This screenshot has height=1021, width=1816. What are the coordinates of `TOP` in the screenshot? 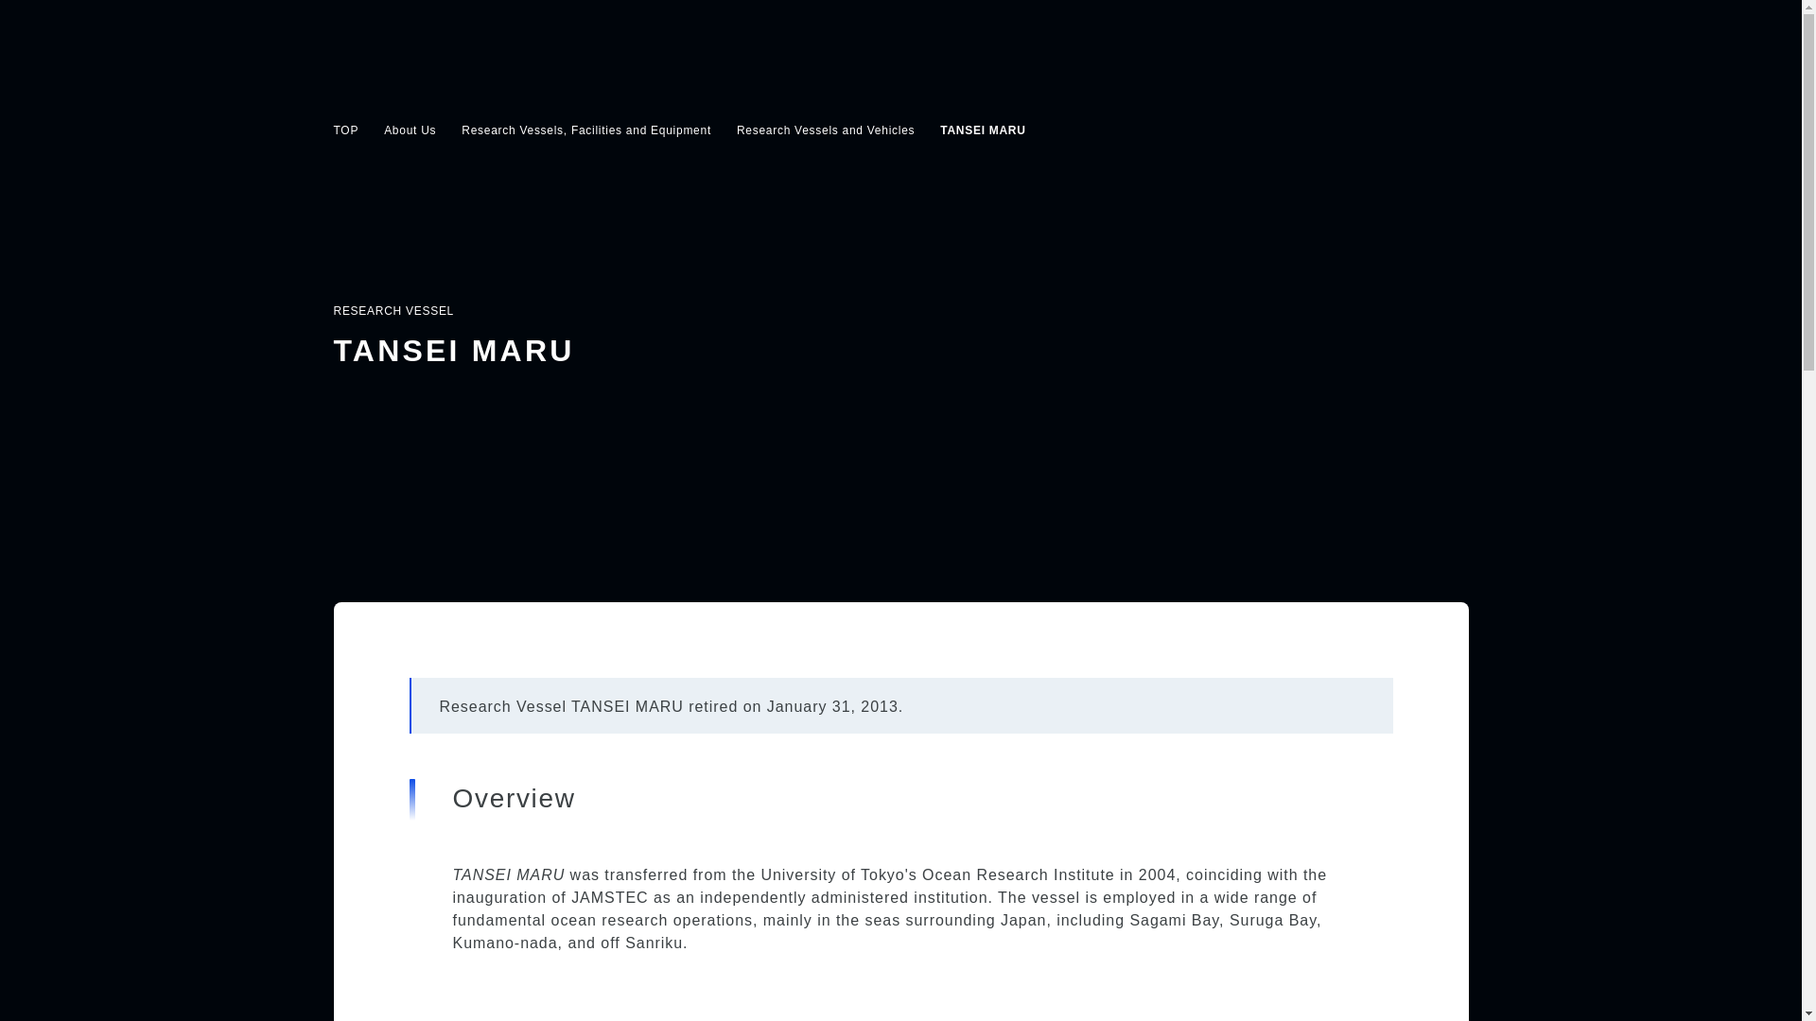 It's located at (344, 130).